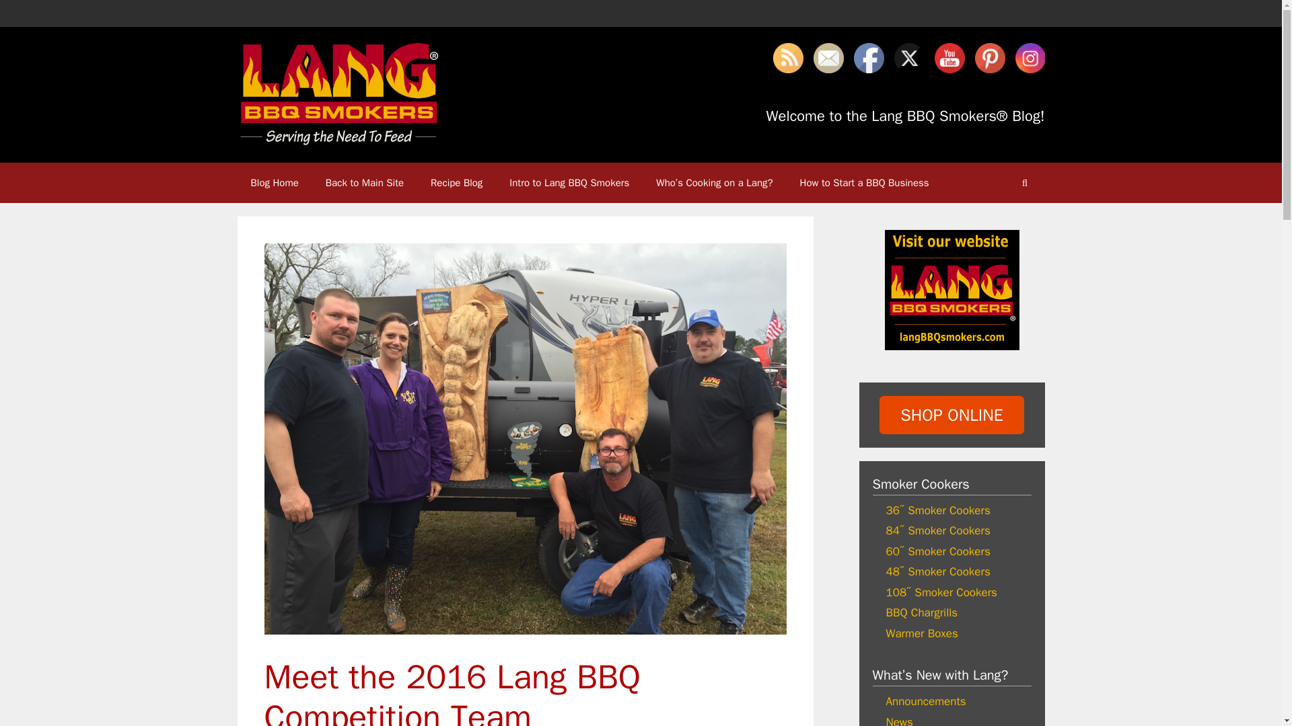  I want to click on SHOP ONLINE, so click(952, 414).